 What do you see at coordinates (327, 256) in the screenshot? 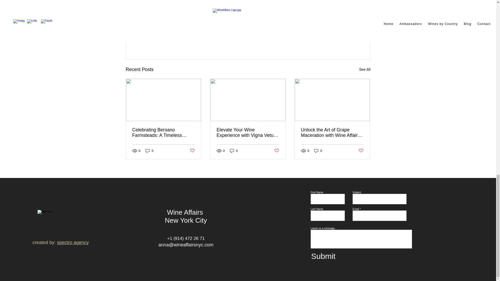
I see `Submit` at bounding box center [327, 256].